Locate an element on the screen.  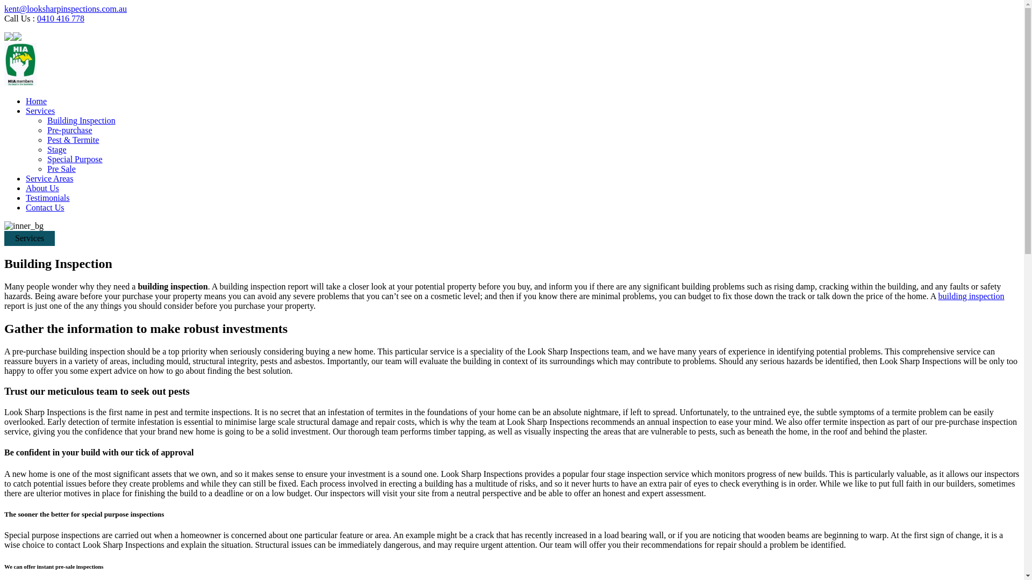
Pre Sale is located at coordinates (61, 169).